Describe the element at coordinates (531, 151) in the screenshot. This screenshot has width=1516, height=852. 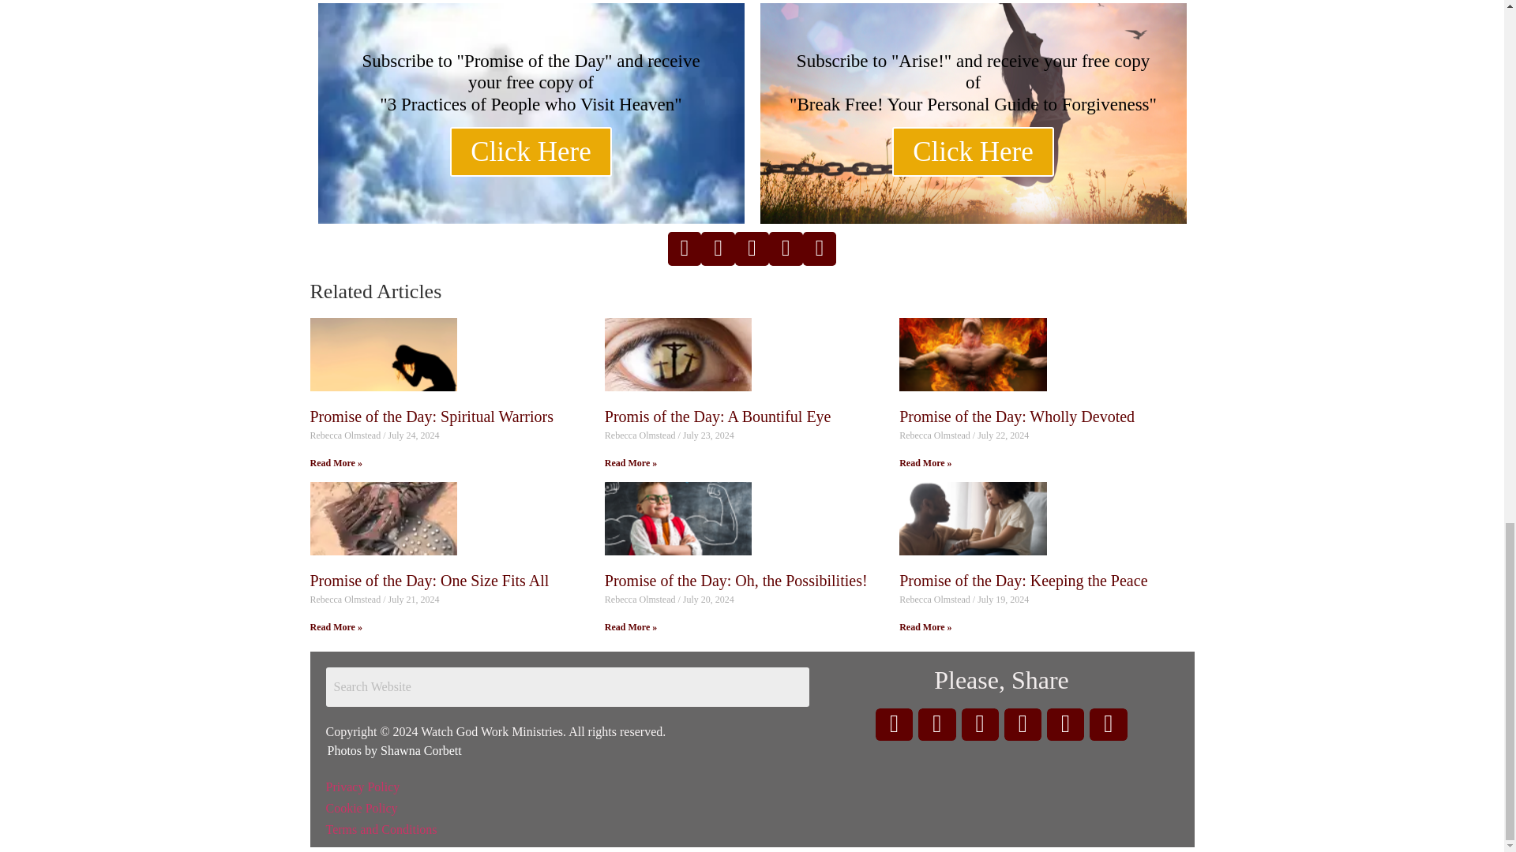
I see `Click Here` at that location.